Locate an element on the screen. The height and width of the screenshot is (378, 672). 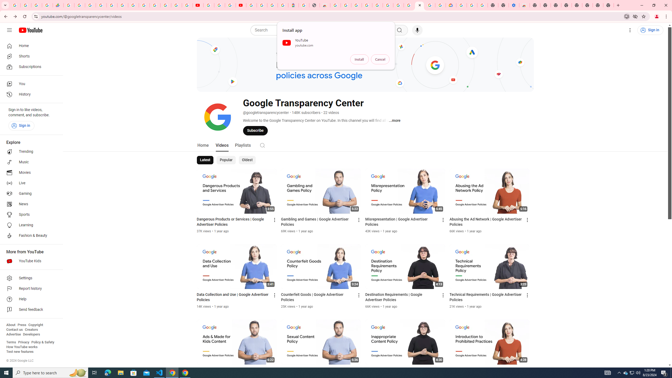
Subscriptions is located at coordinates (30, 67).